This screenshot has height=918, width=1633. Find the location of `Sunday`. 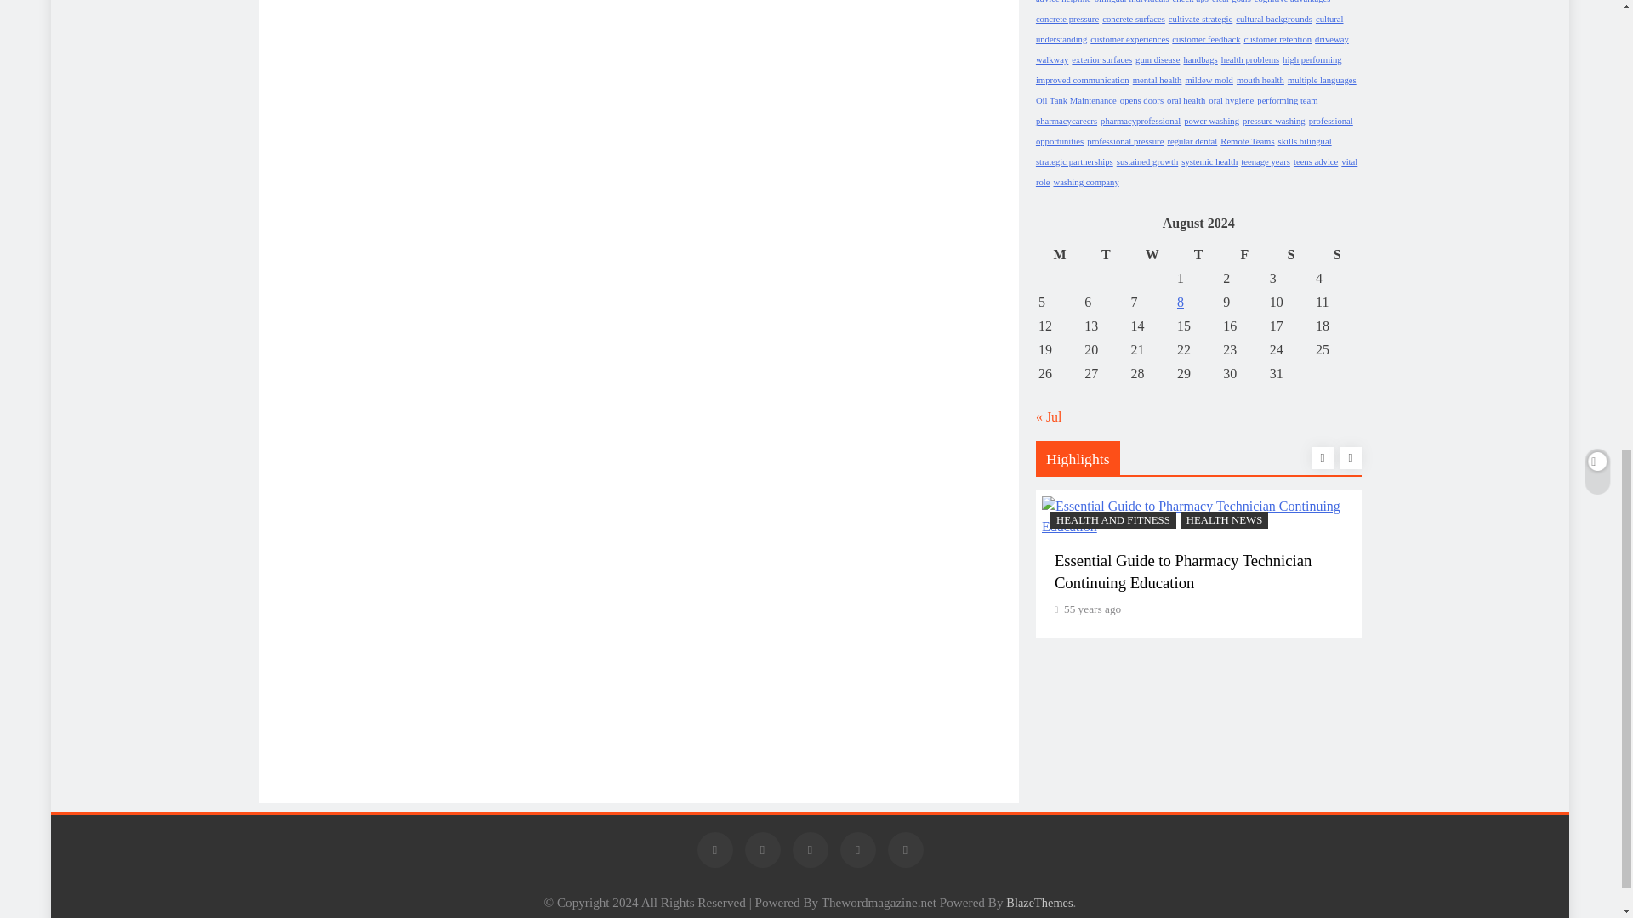

Sunday is located at coordinates (1336, 255).